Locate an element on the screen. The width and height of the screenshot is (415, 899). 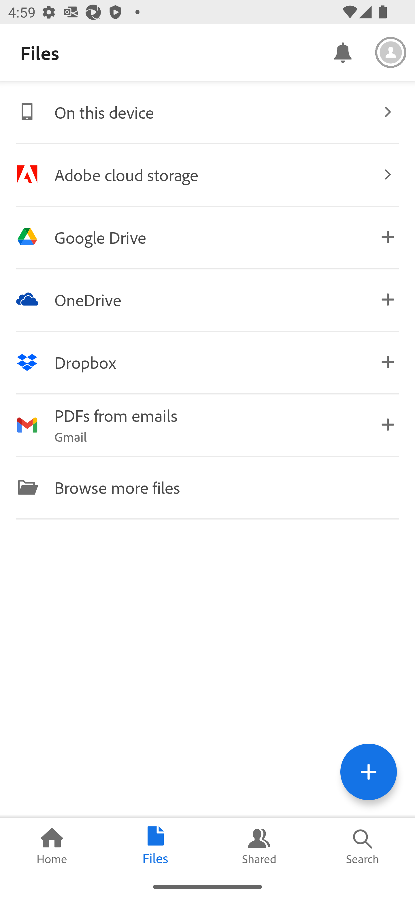
Image Adobe cloud storage is located at coordinates (207, 174).